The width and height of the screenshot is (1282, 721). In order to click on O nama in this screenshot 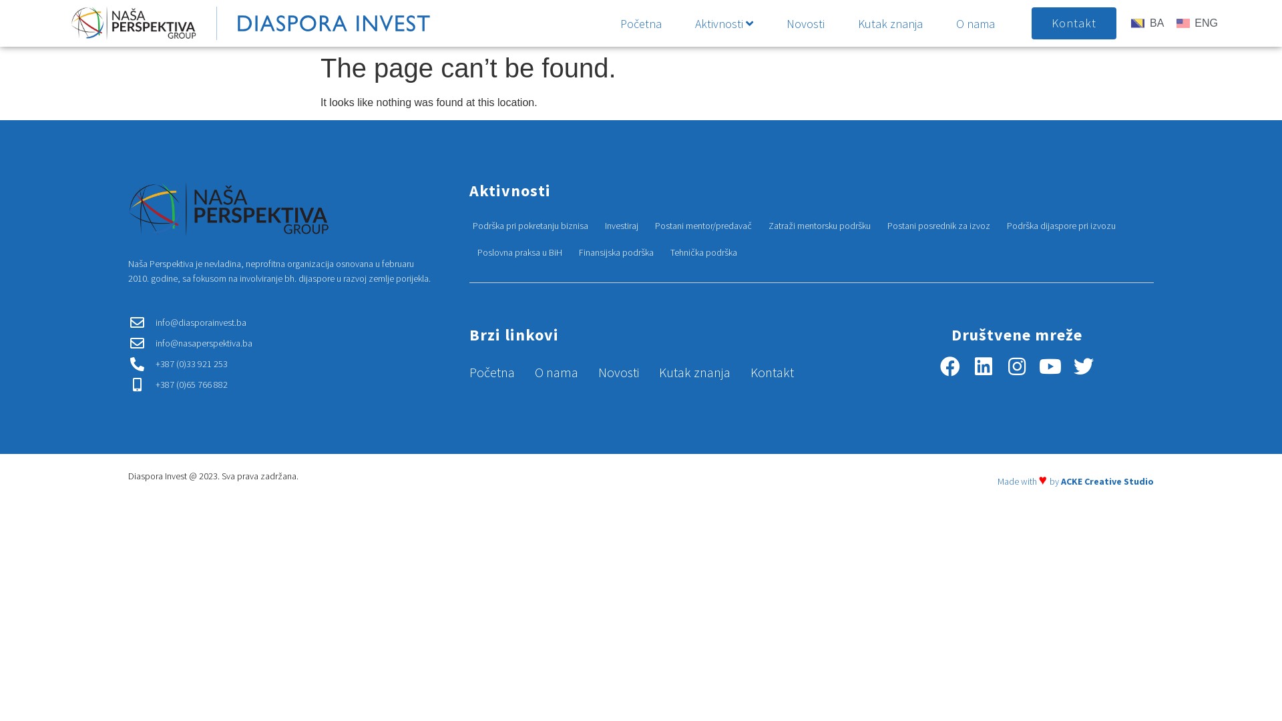, I will do `click(557, 373)`.